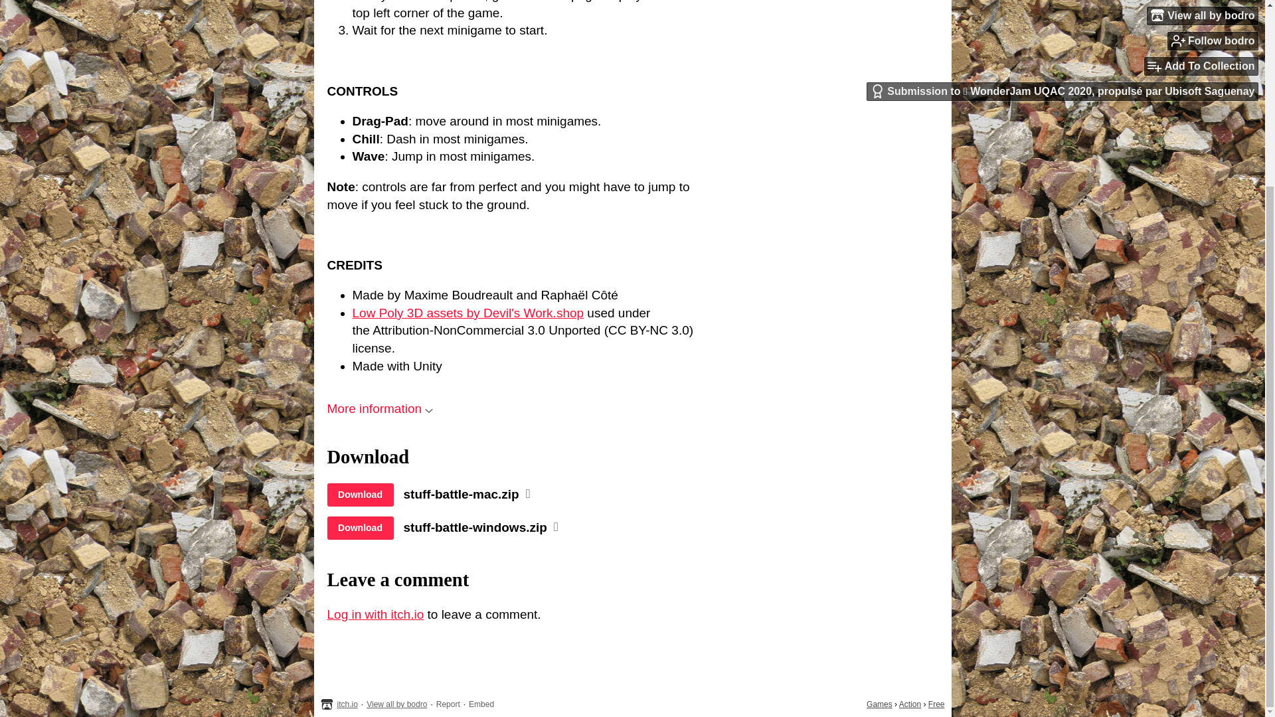 Image resolution: width=1275 pixels, height=717 pixels. Describe the element at coordinates (936, 704) in the screenshot. I see `Free` at that location.